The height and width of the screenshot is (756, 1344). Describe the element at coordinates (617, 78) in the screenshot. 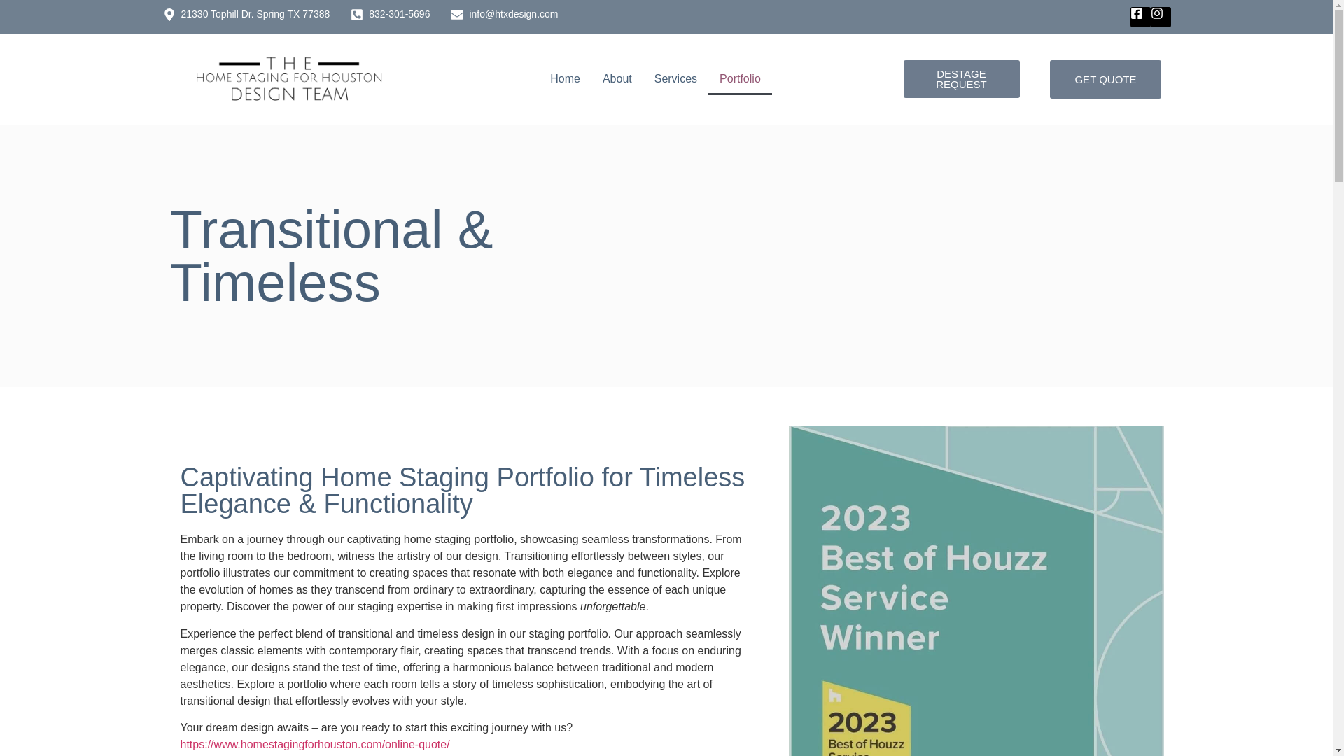

I see `About` at that location.